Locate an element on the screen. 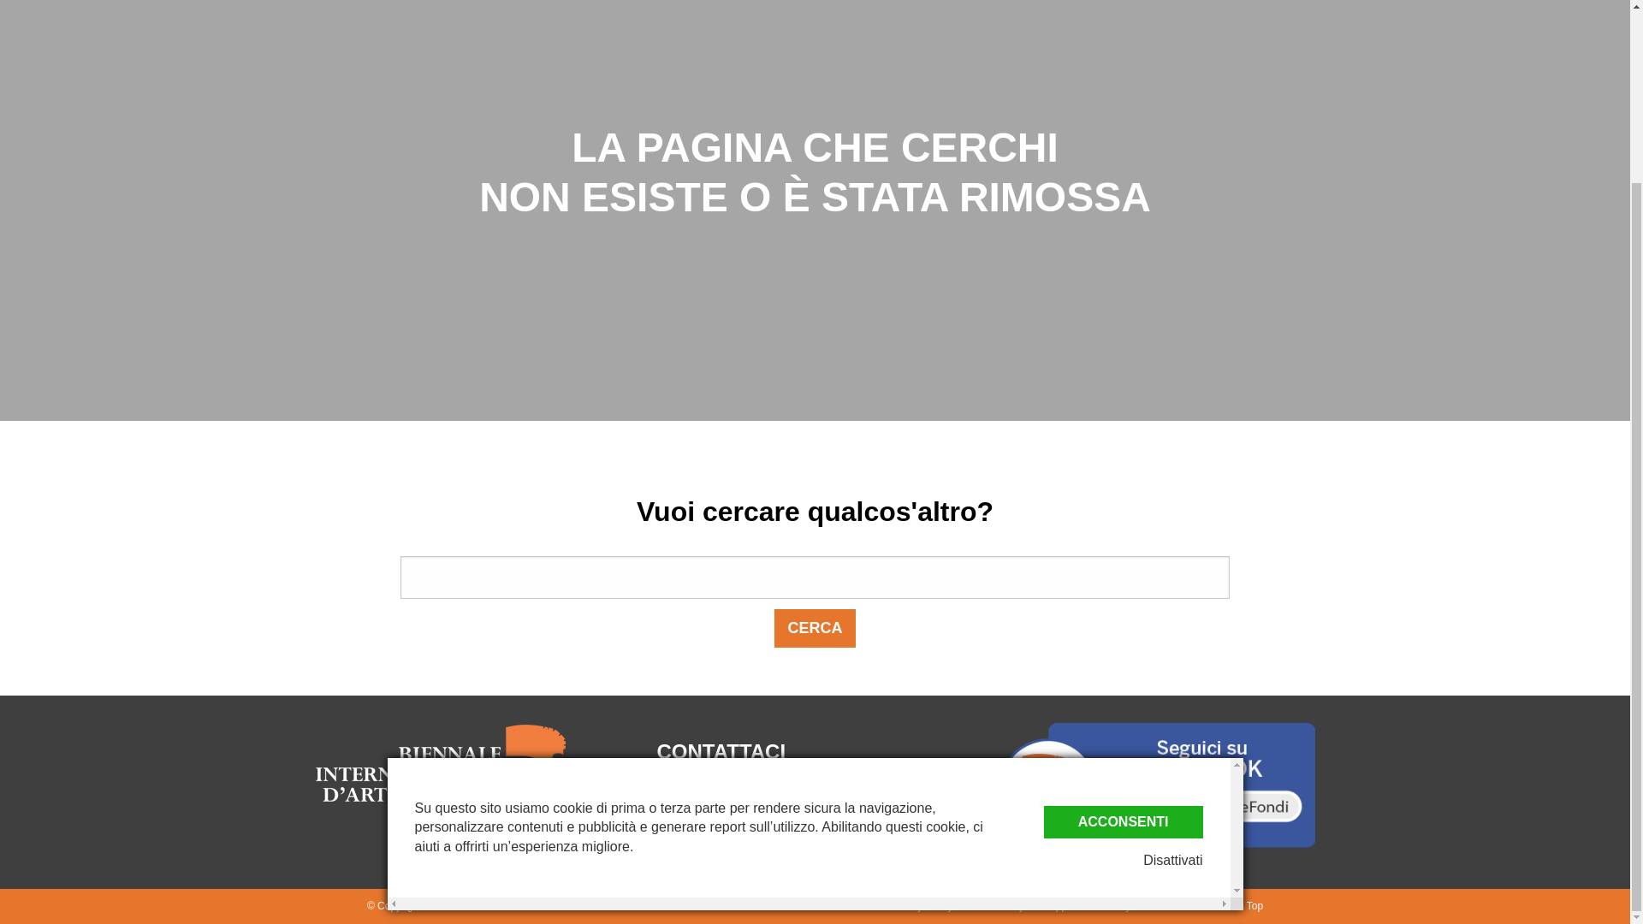  Privacy Policy is located at coordinates (921, 905).